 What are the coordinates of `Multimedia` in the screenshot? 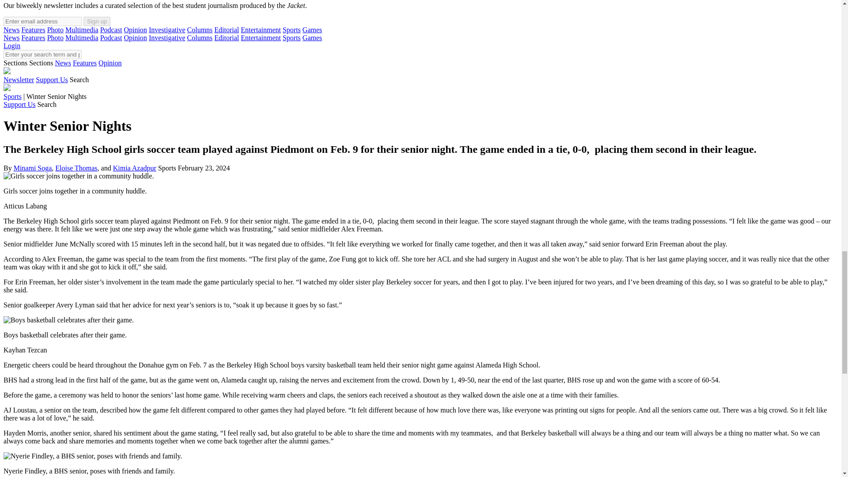 It's located at (81, 37).